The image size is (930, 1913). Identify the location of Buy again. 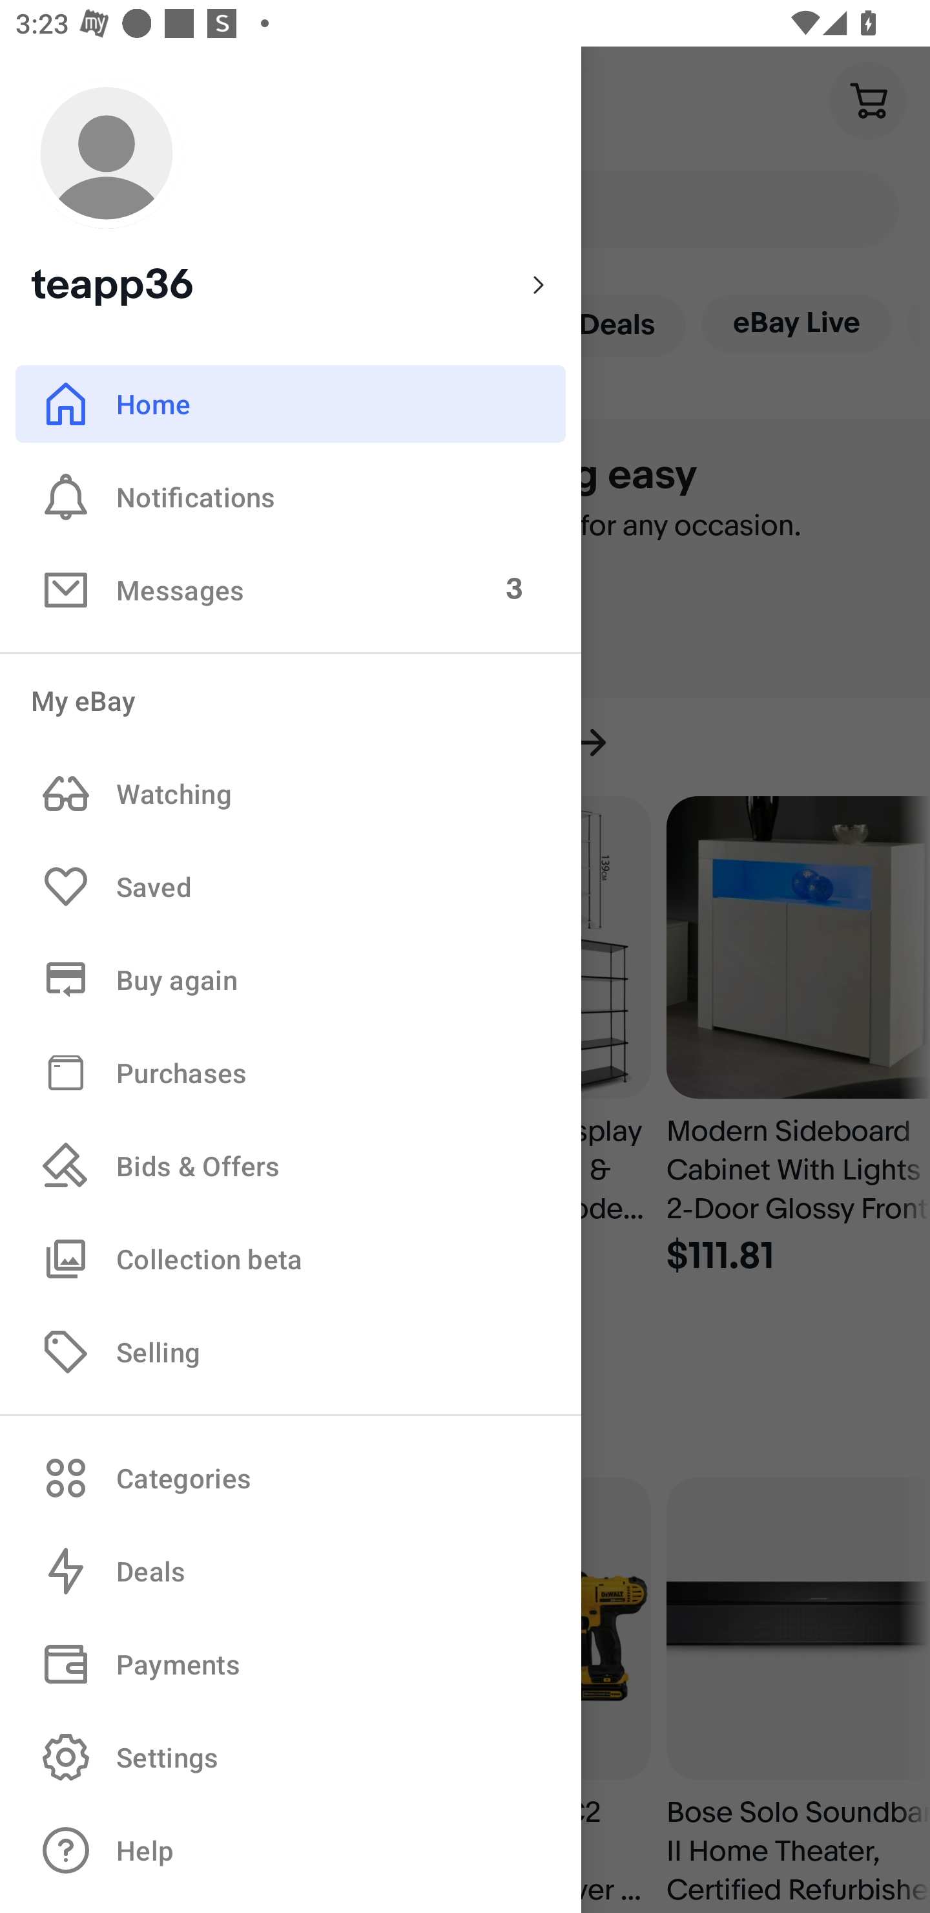
(291, 979).